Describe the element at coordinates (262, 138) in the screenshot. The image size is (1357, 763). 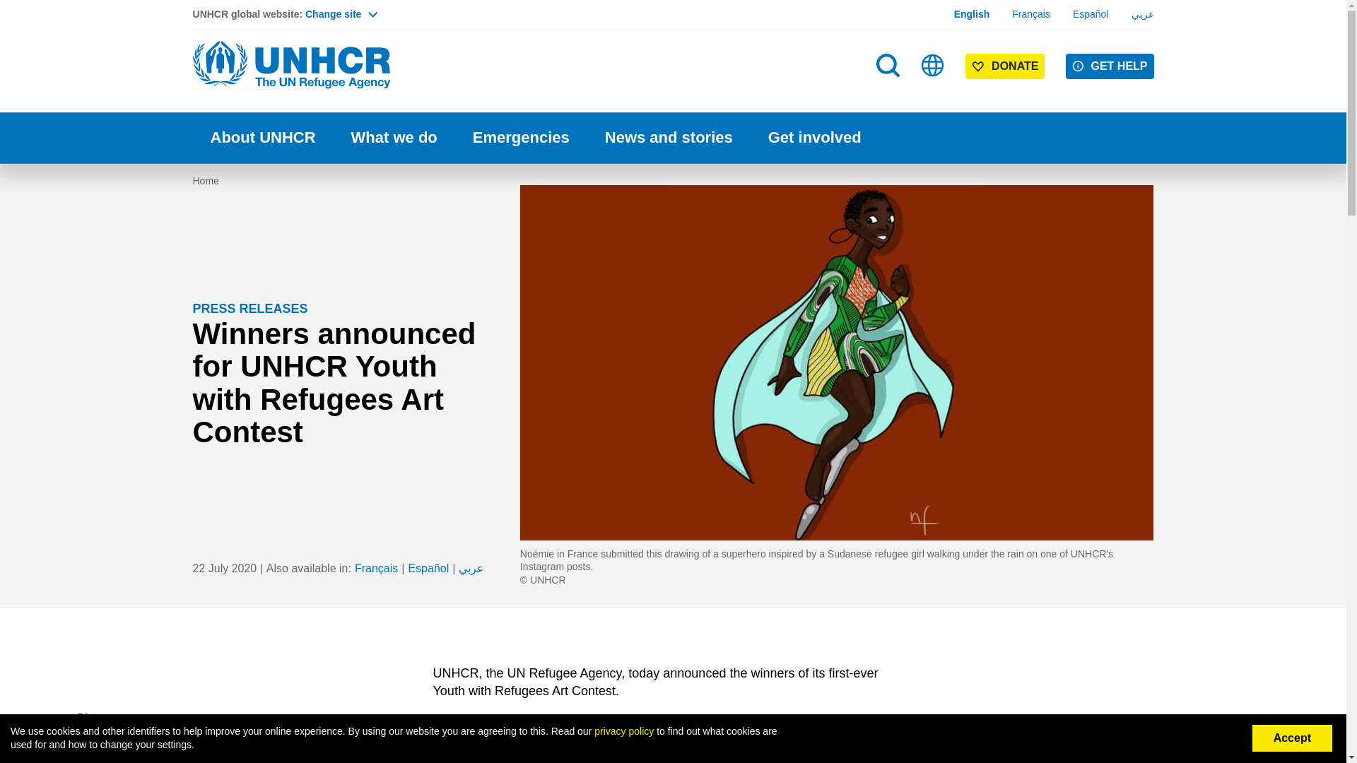
I see `About UNHCR` at that location.